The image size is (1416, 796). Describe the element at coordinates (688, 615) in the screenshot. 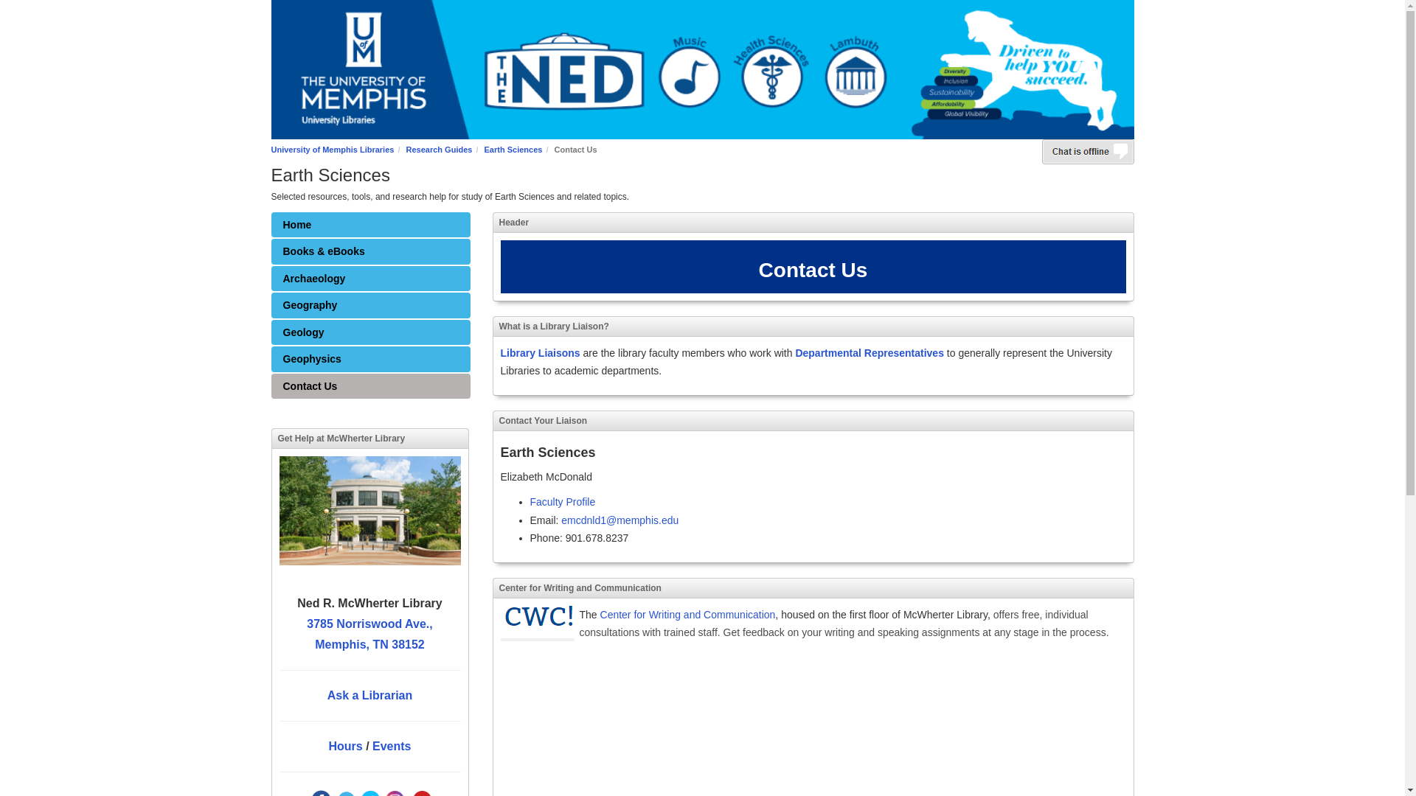

I see `Center for Writing and Communication` at that location.